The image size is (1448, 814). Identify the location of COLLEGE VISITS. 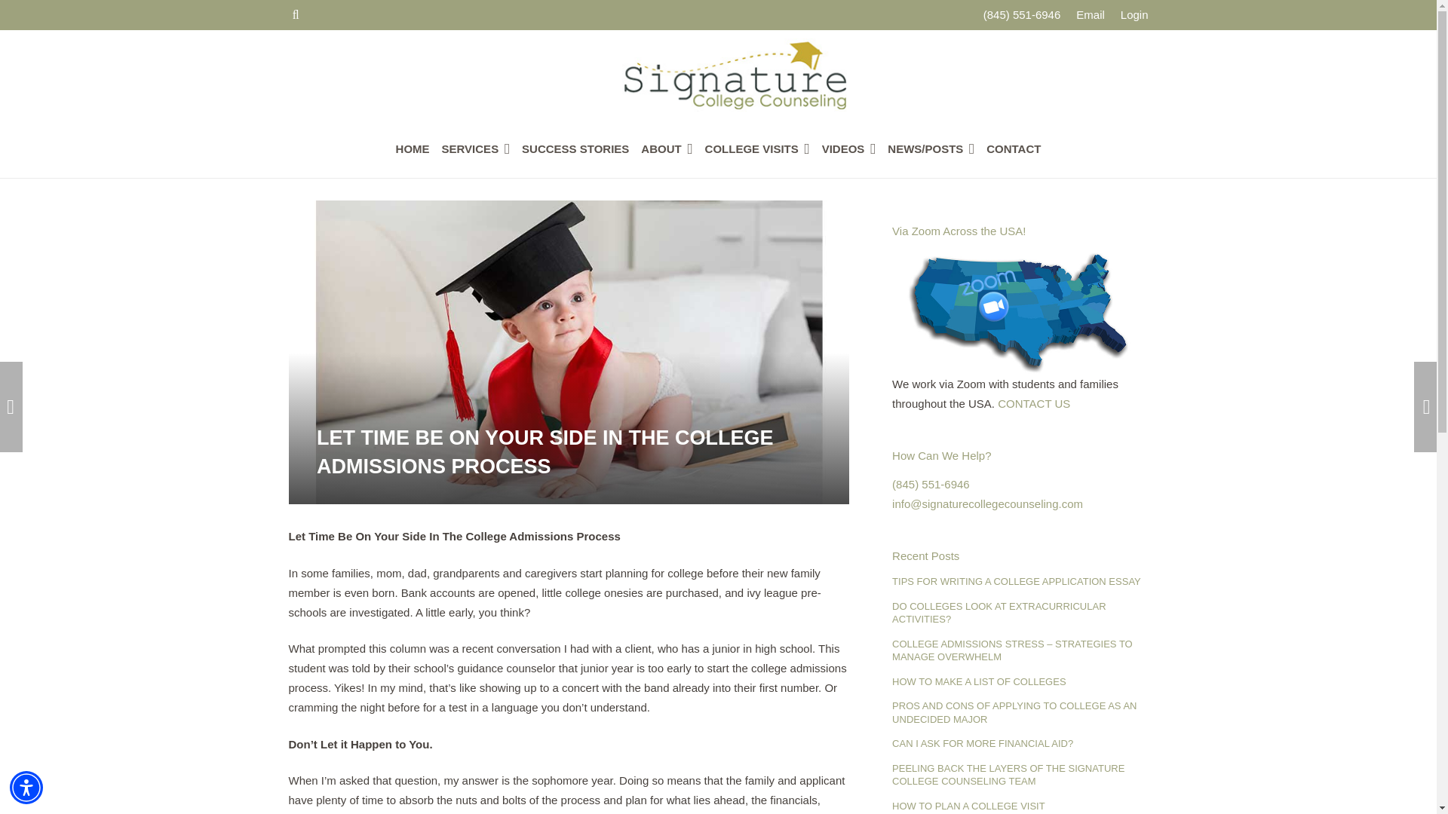
(757, 148).